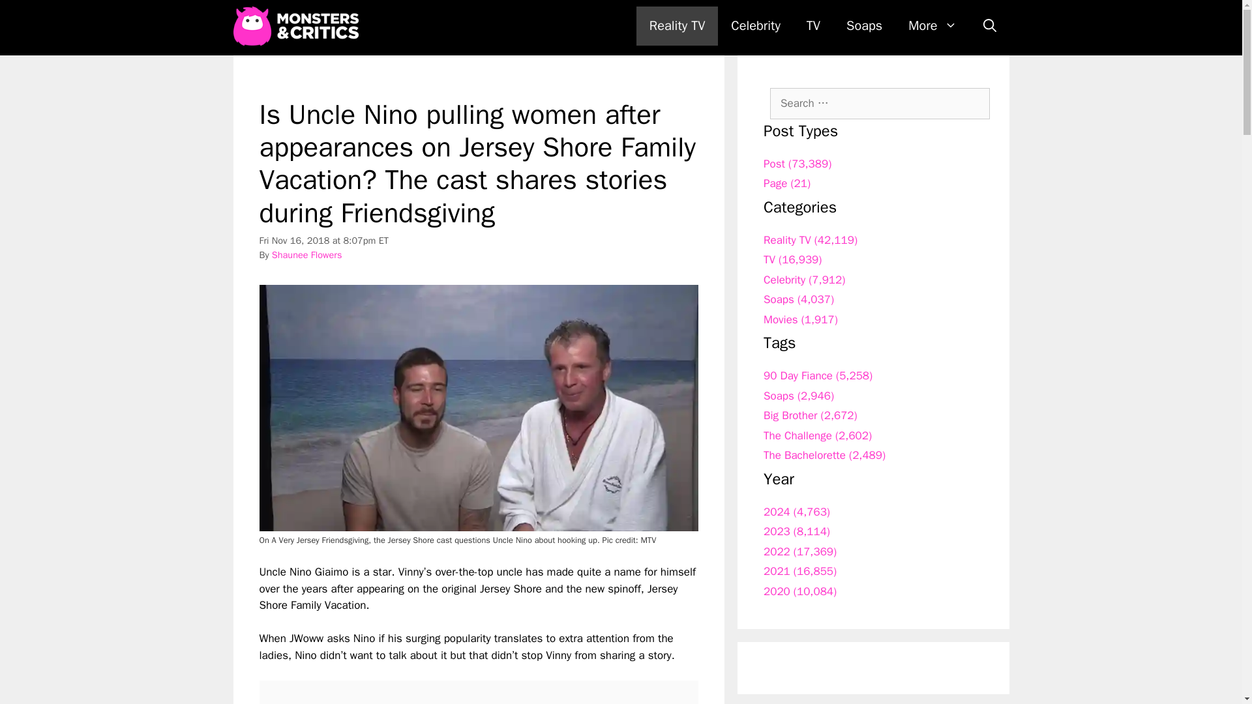  What do you see at coordinates (880, 103) in the screenshot?
I see `Search for:` at bounding box center [880, 103].